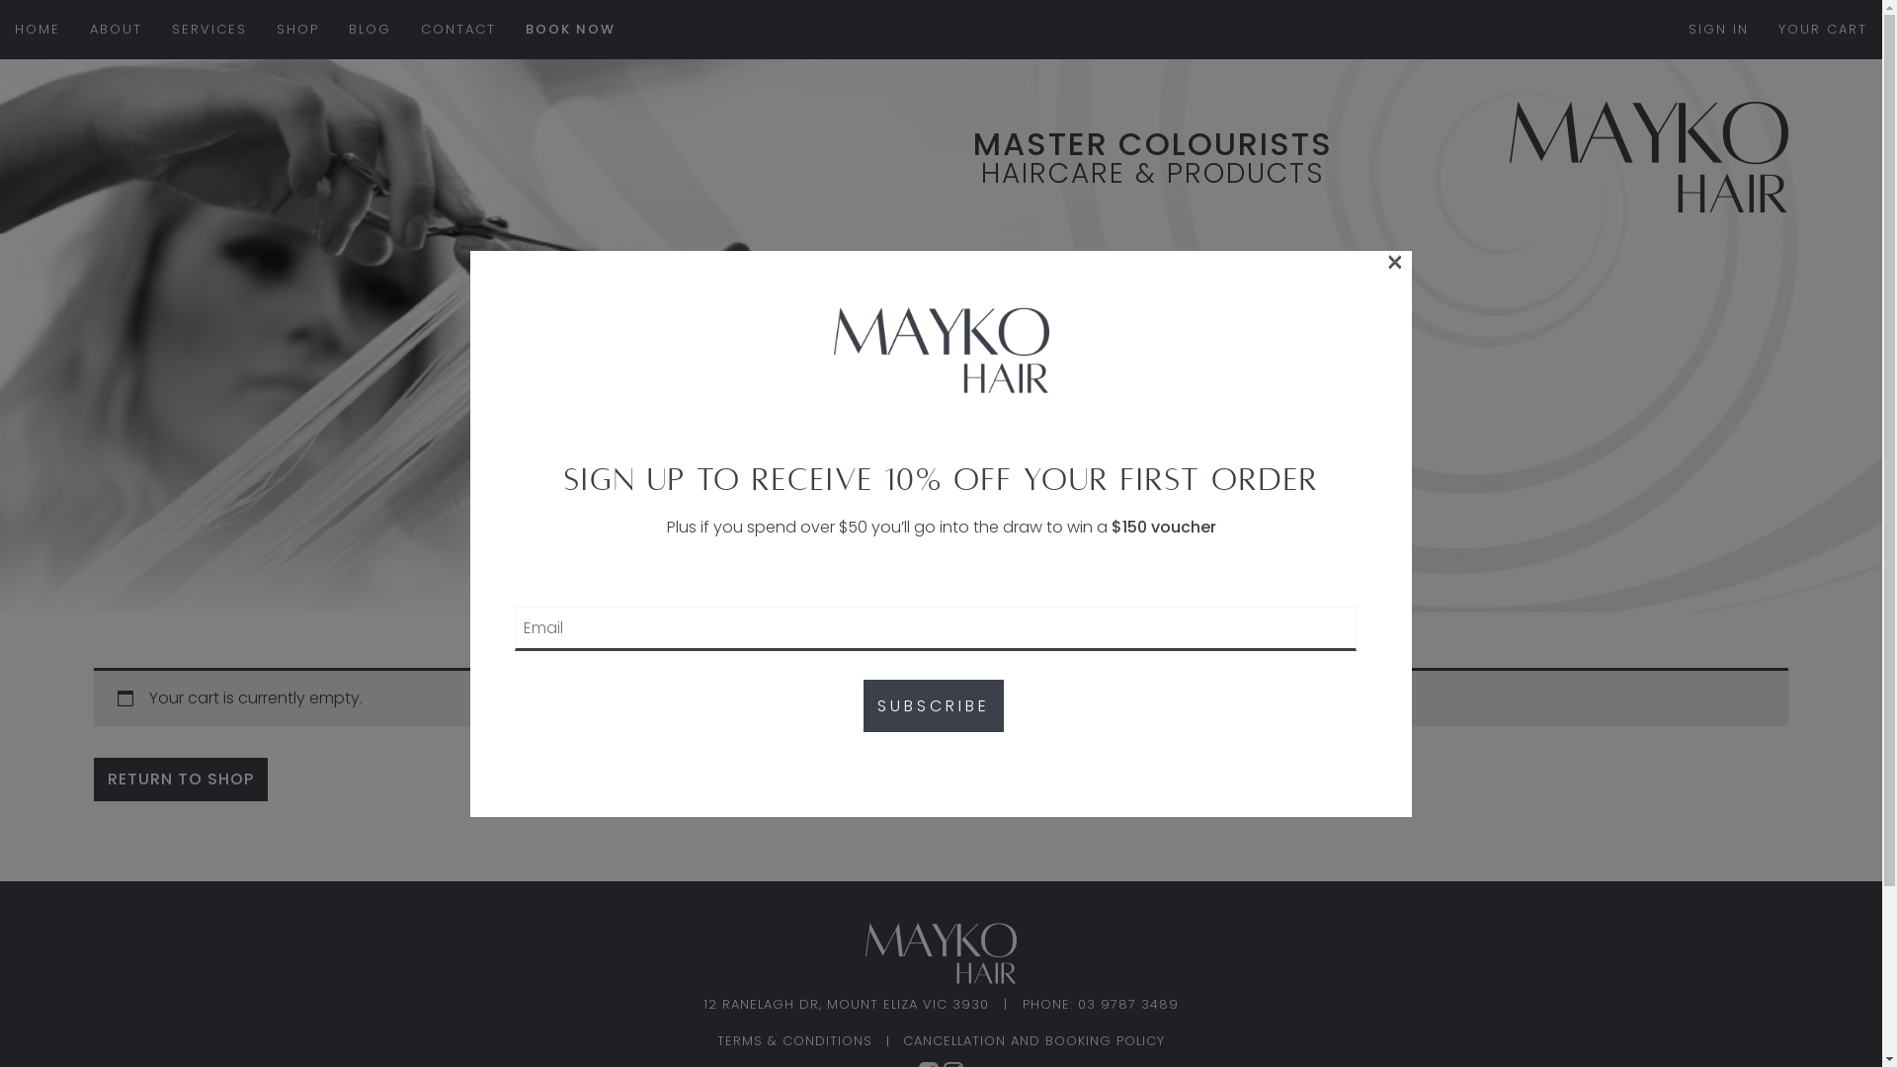 This screenshot has width=1897, height=1067. I want to click on RETURN TO SHOP, so click(181, 780).